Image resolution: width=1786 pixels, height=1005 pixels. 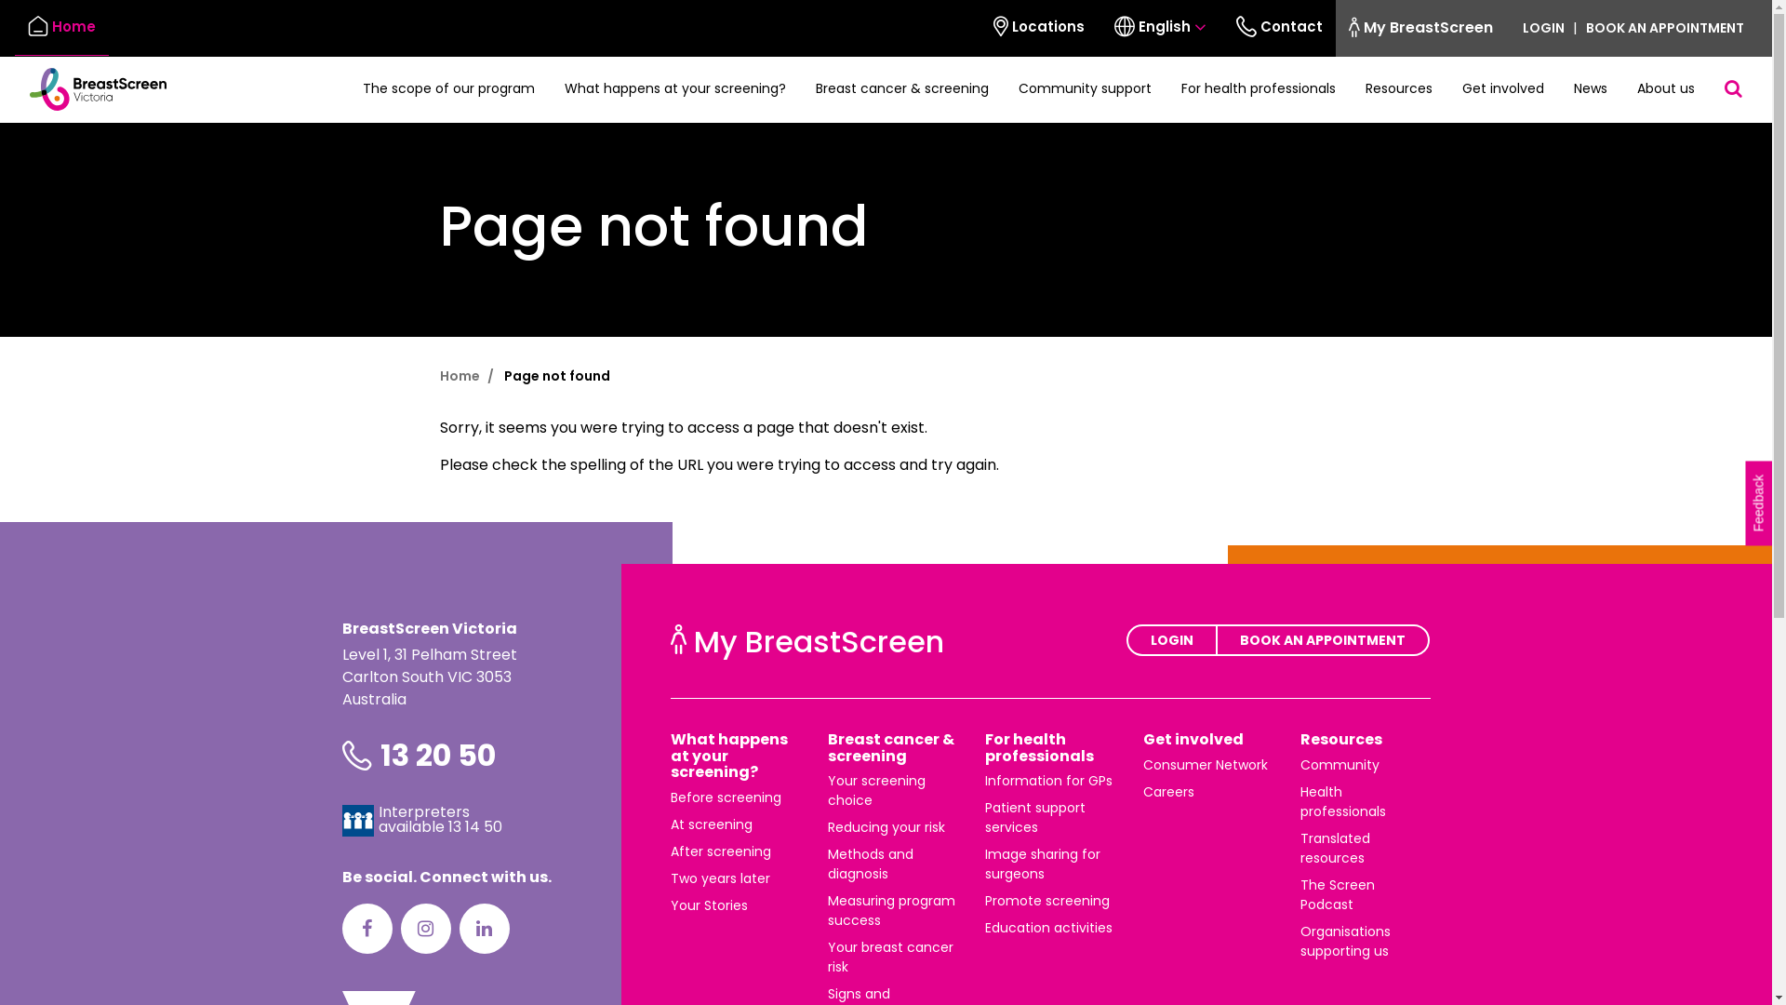 What do you see at coordinates (711, 824) in the screenshot?
I see `At screening` at bounding box center [711, 824].